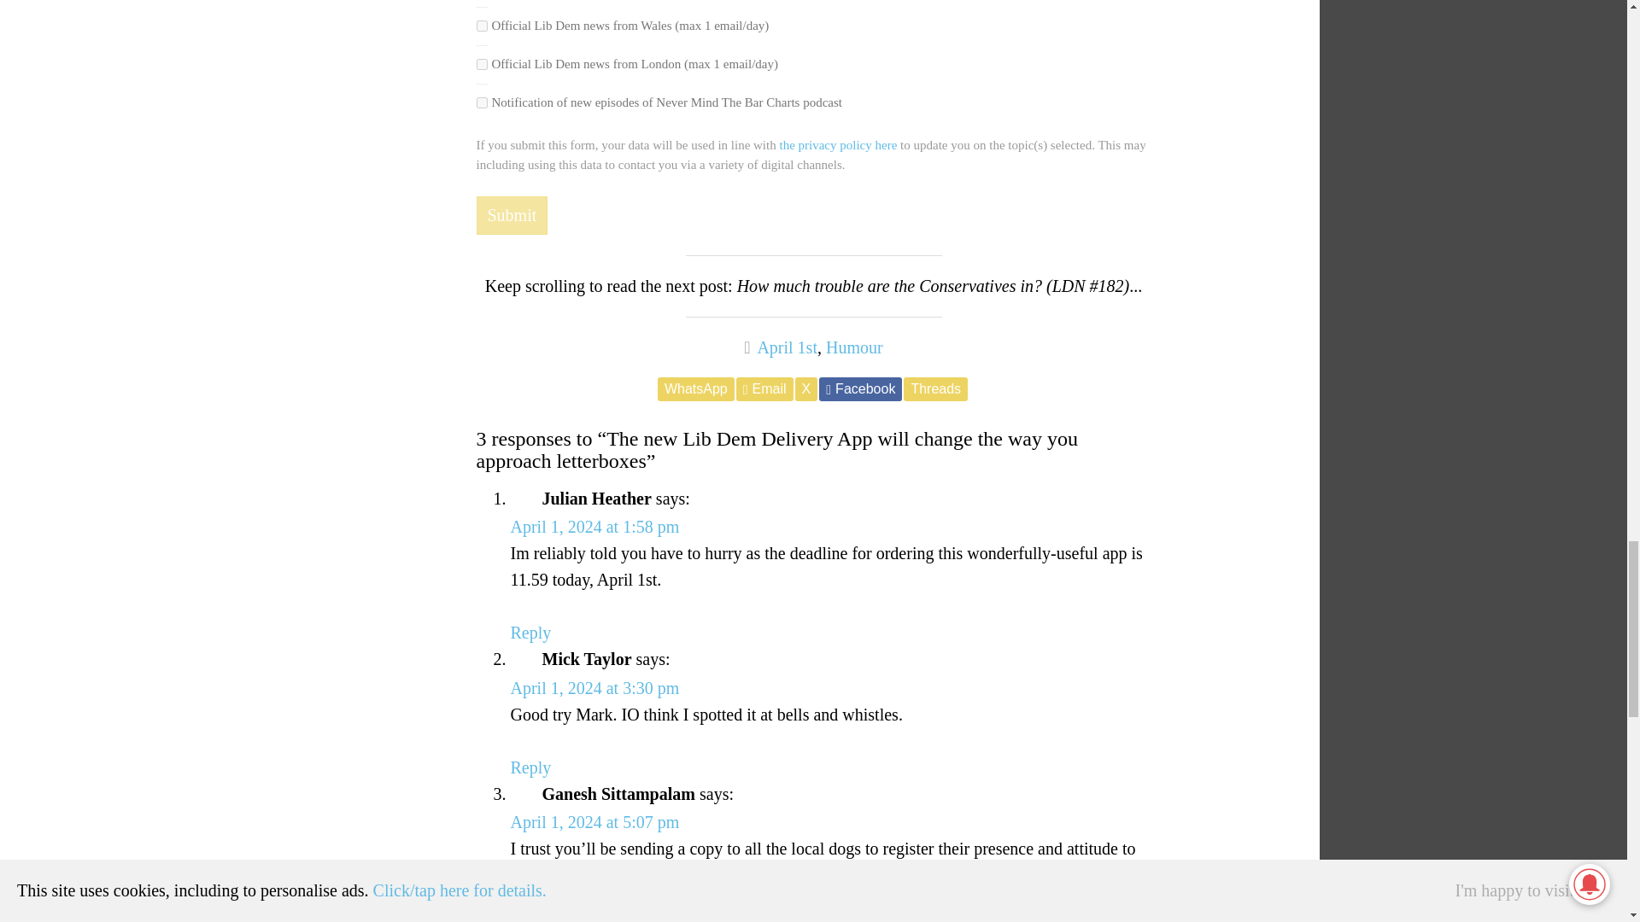 Image resolution: width=1640 pixels, height=922 pixels. Describe the element at coordinates (838, 145) in the screenshot. I see `the privacy policy here` at that location.